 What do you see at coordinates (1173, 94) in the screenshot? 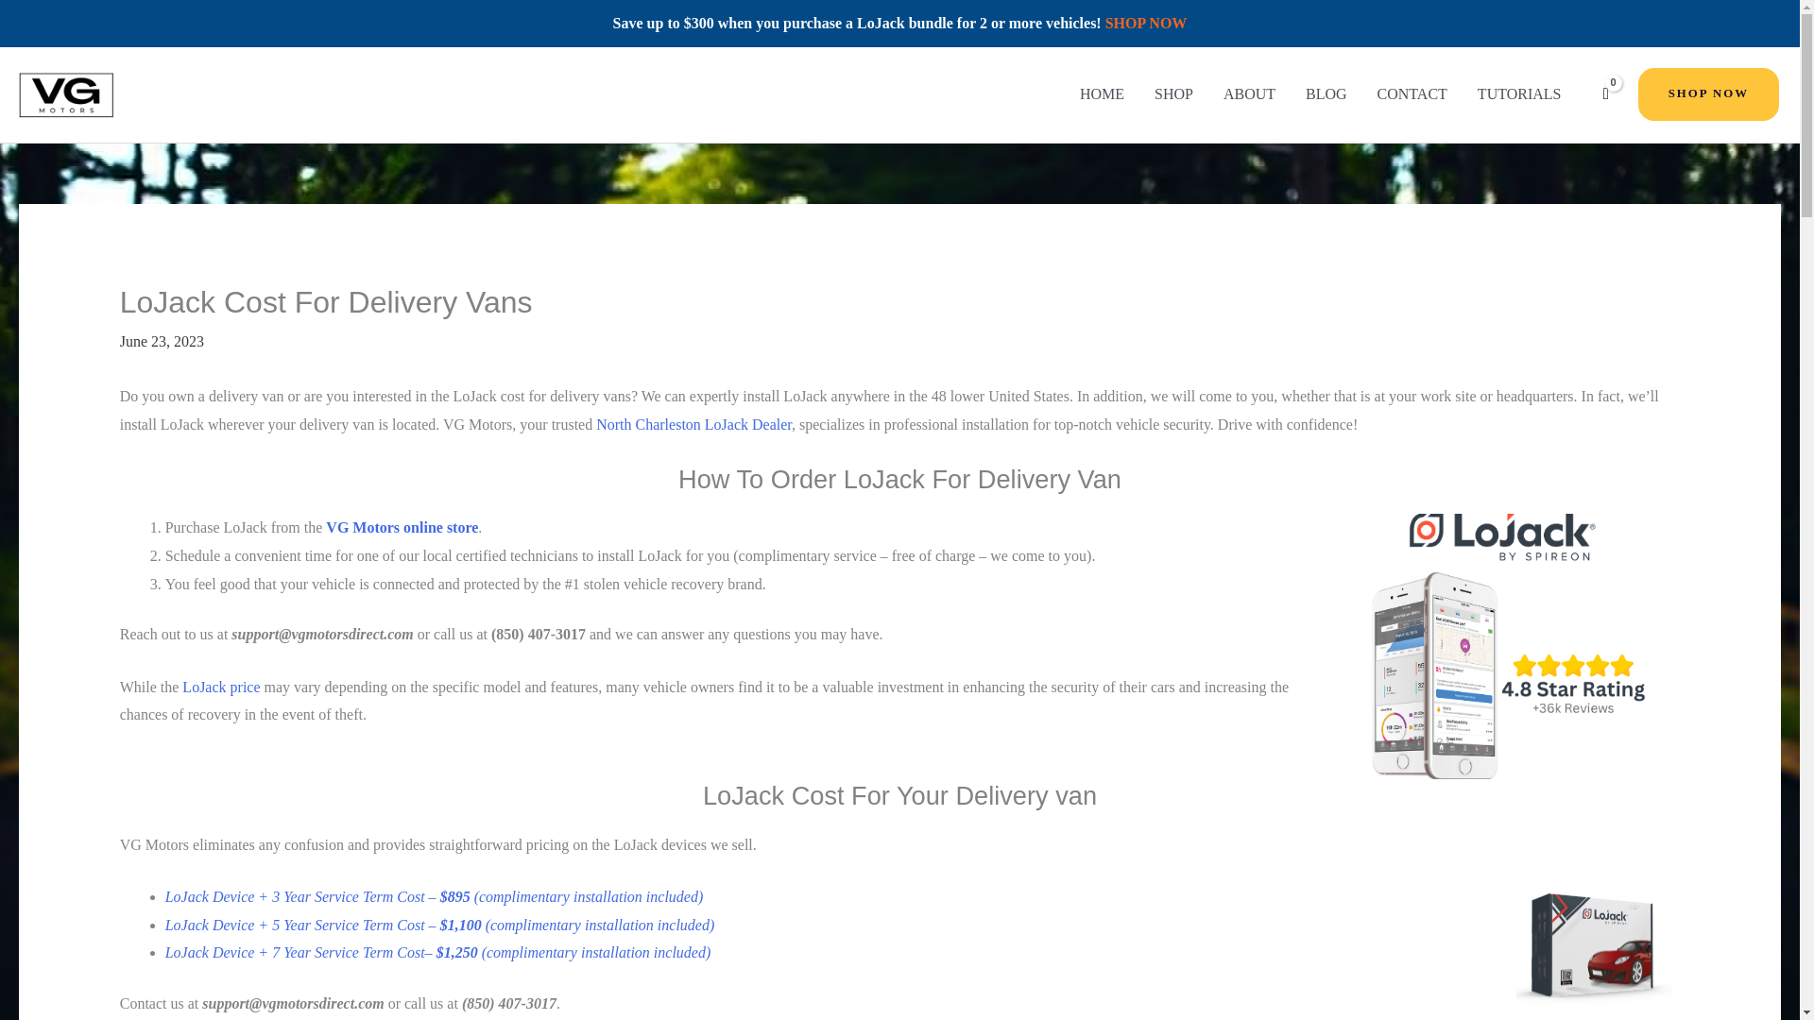
I see `SHOP` at bounding box center [1173, 94].